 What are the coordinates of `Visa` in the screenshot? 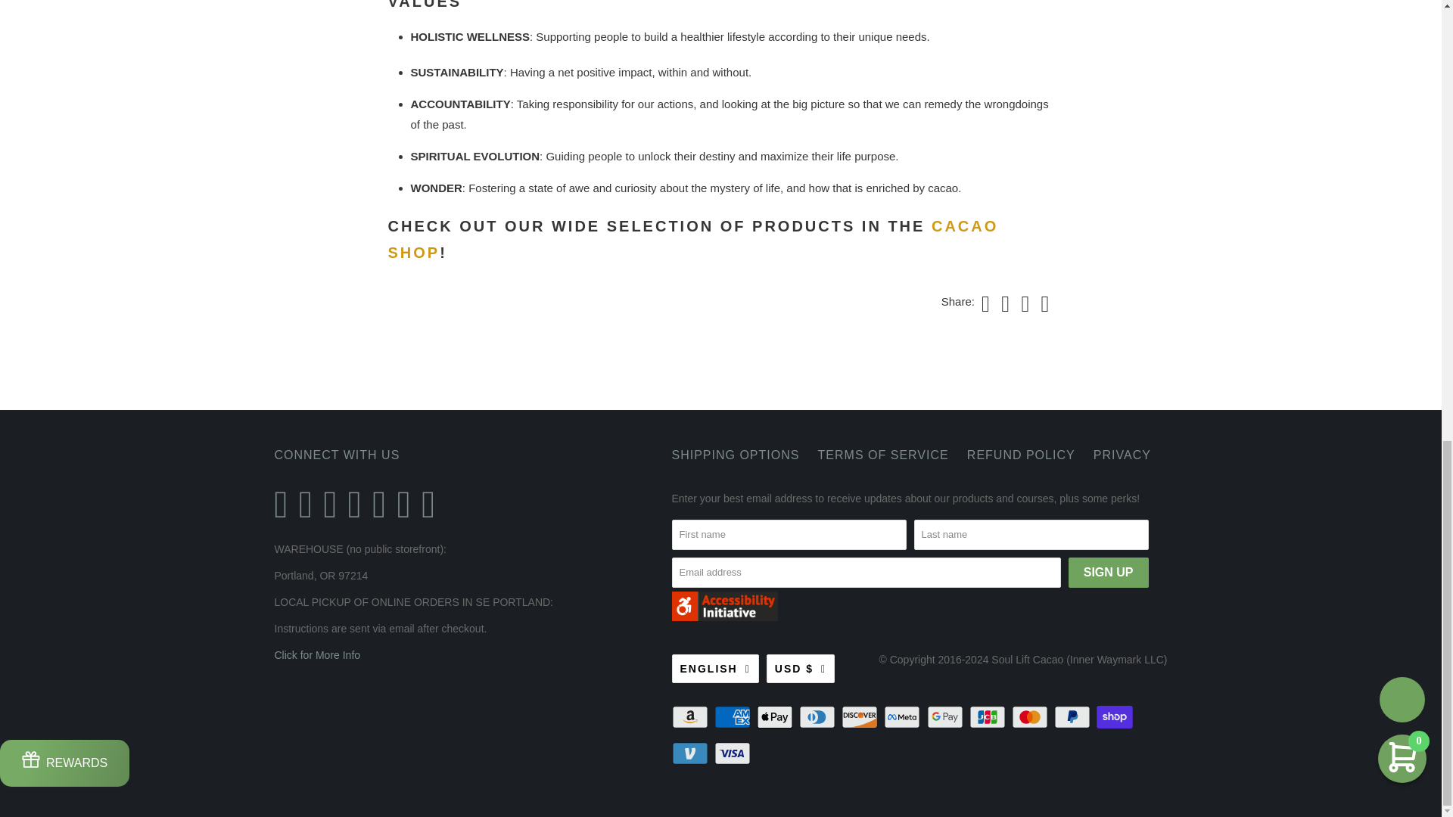 It's located at (734, 753).